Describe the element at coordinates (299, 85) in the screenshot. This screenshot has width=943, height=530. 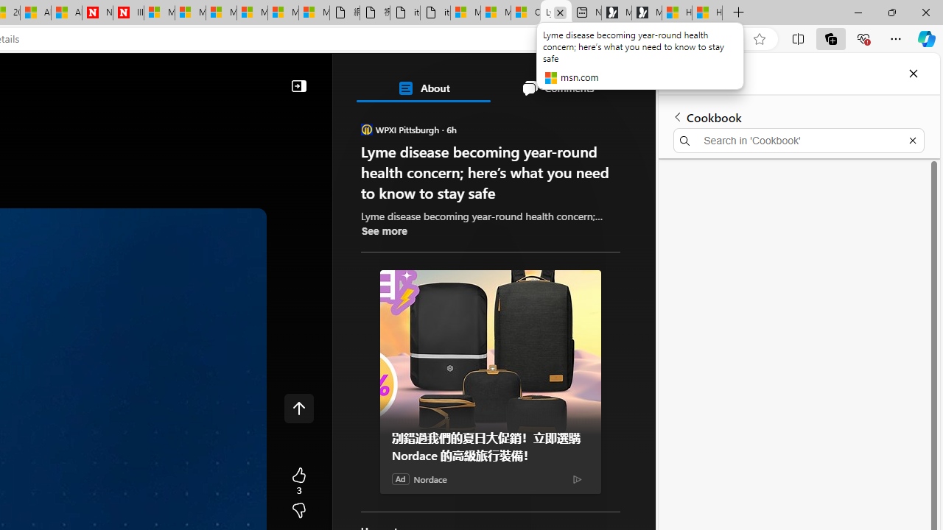
I see `Collapse` at that location.